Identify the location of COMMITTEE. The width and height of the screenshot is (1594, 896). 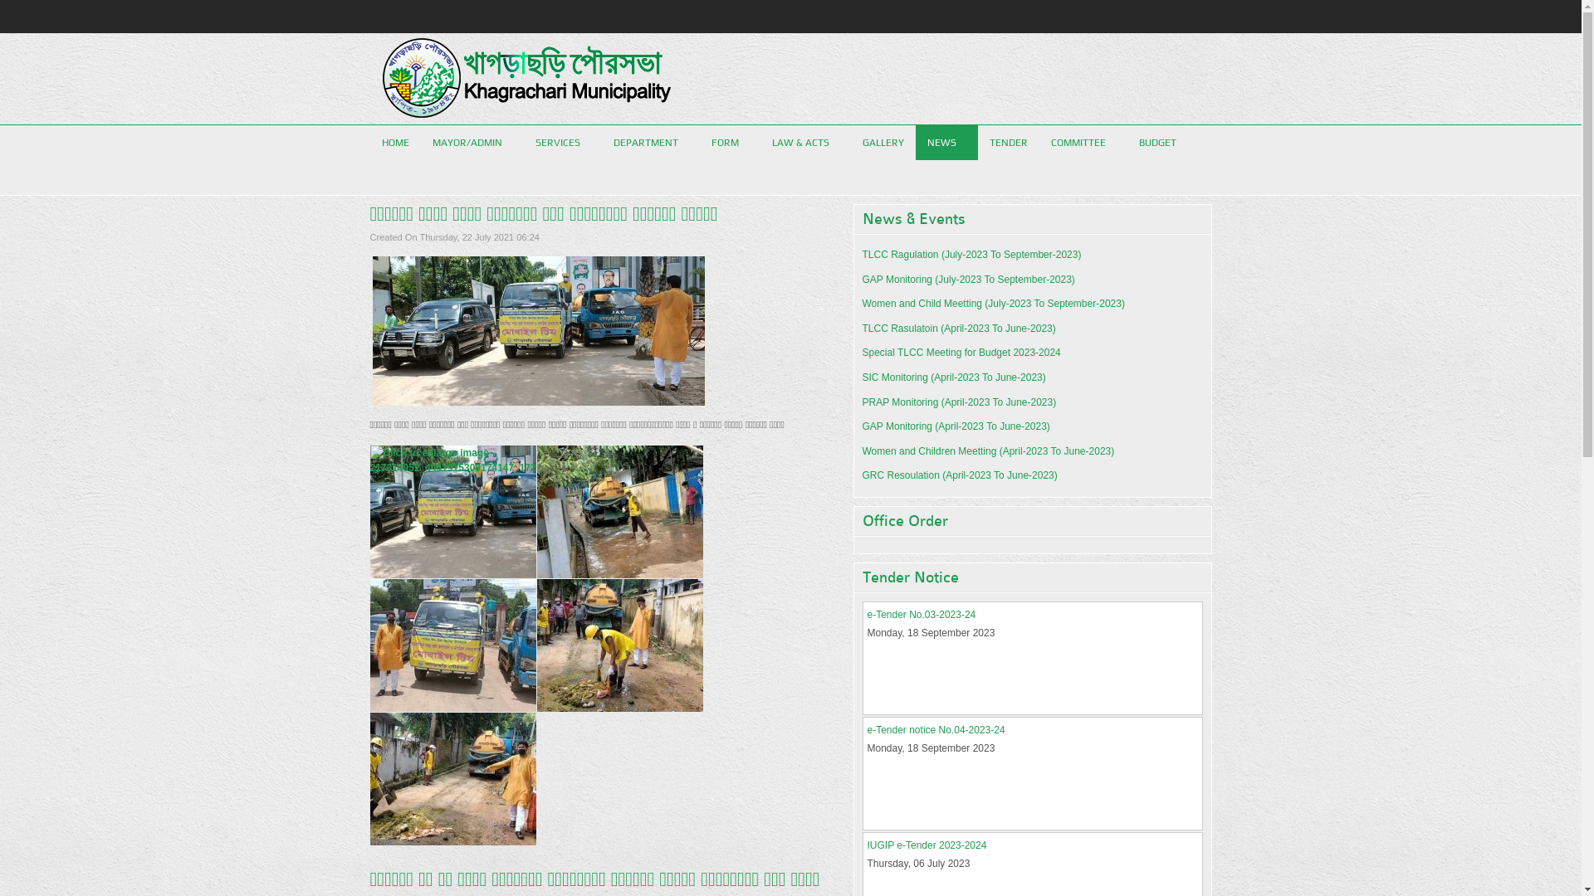
(1083, 143).